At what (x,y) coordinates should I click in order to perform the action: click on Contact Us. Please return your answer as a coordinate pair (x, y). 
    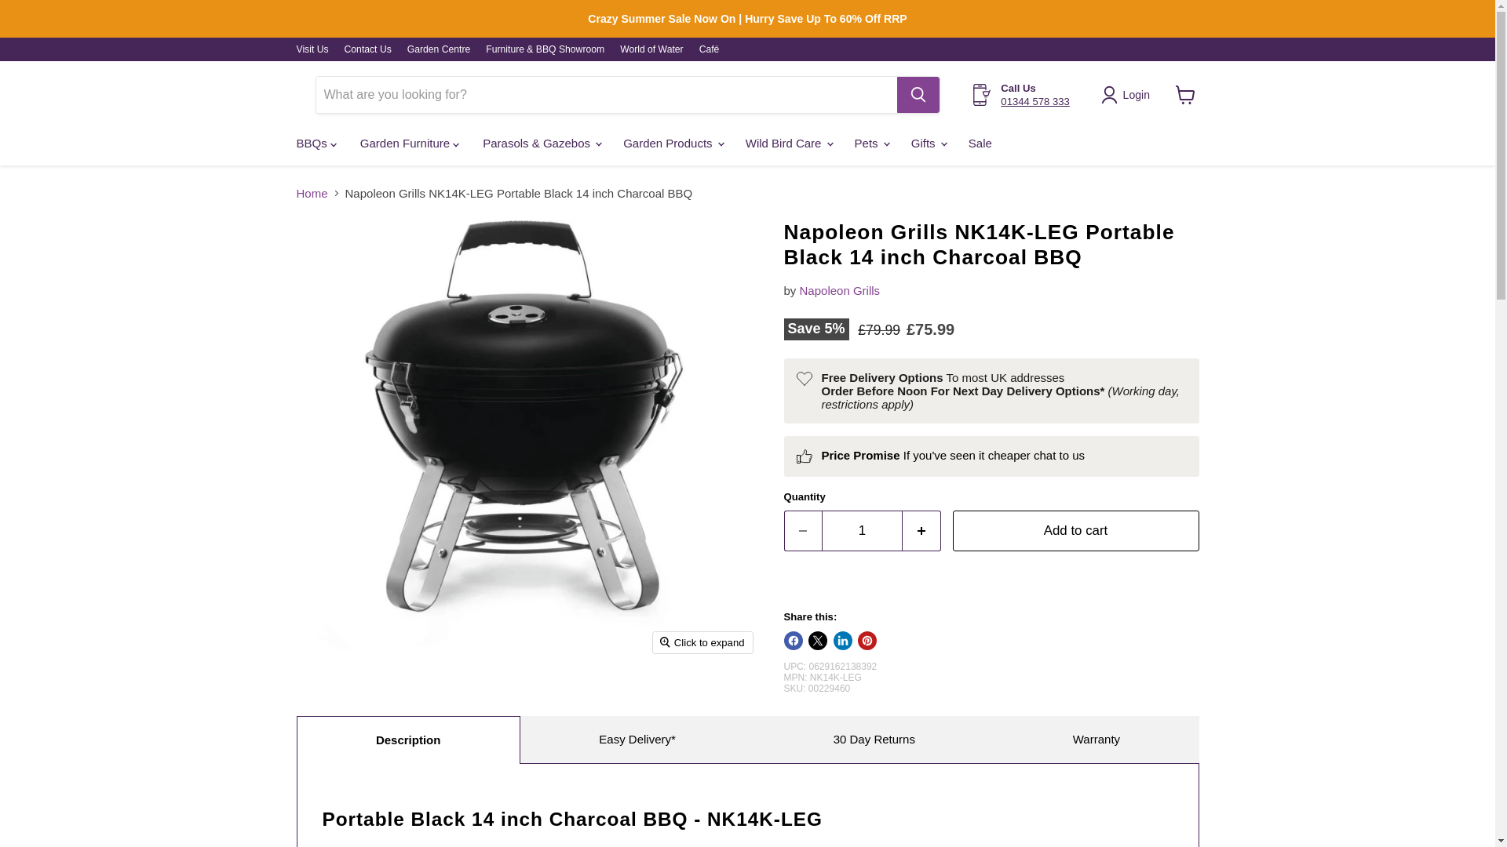
    Looking at the image, I should click on (368, 49).